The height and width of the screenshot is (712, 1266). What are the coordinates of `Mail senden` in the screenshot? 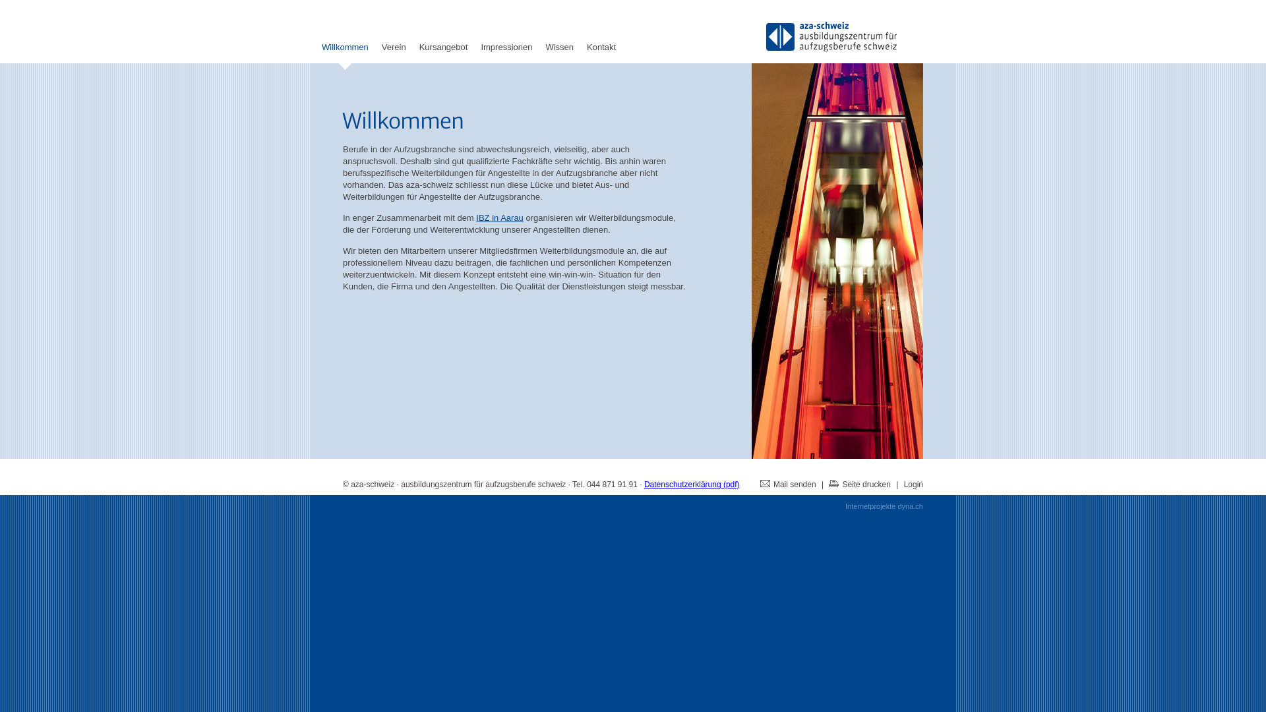 It's located at (789, 485).